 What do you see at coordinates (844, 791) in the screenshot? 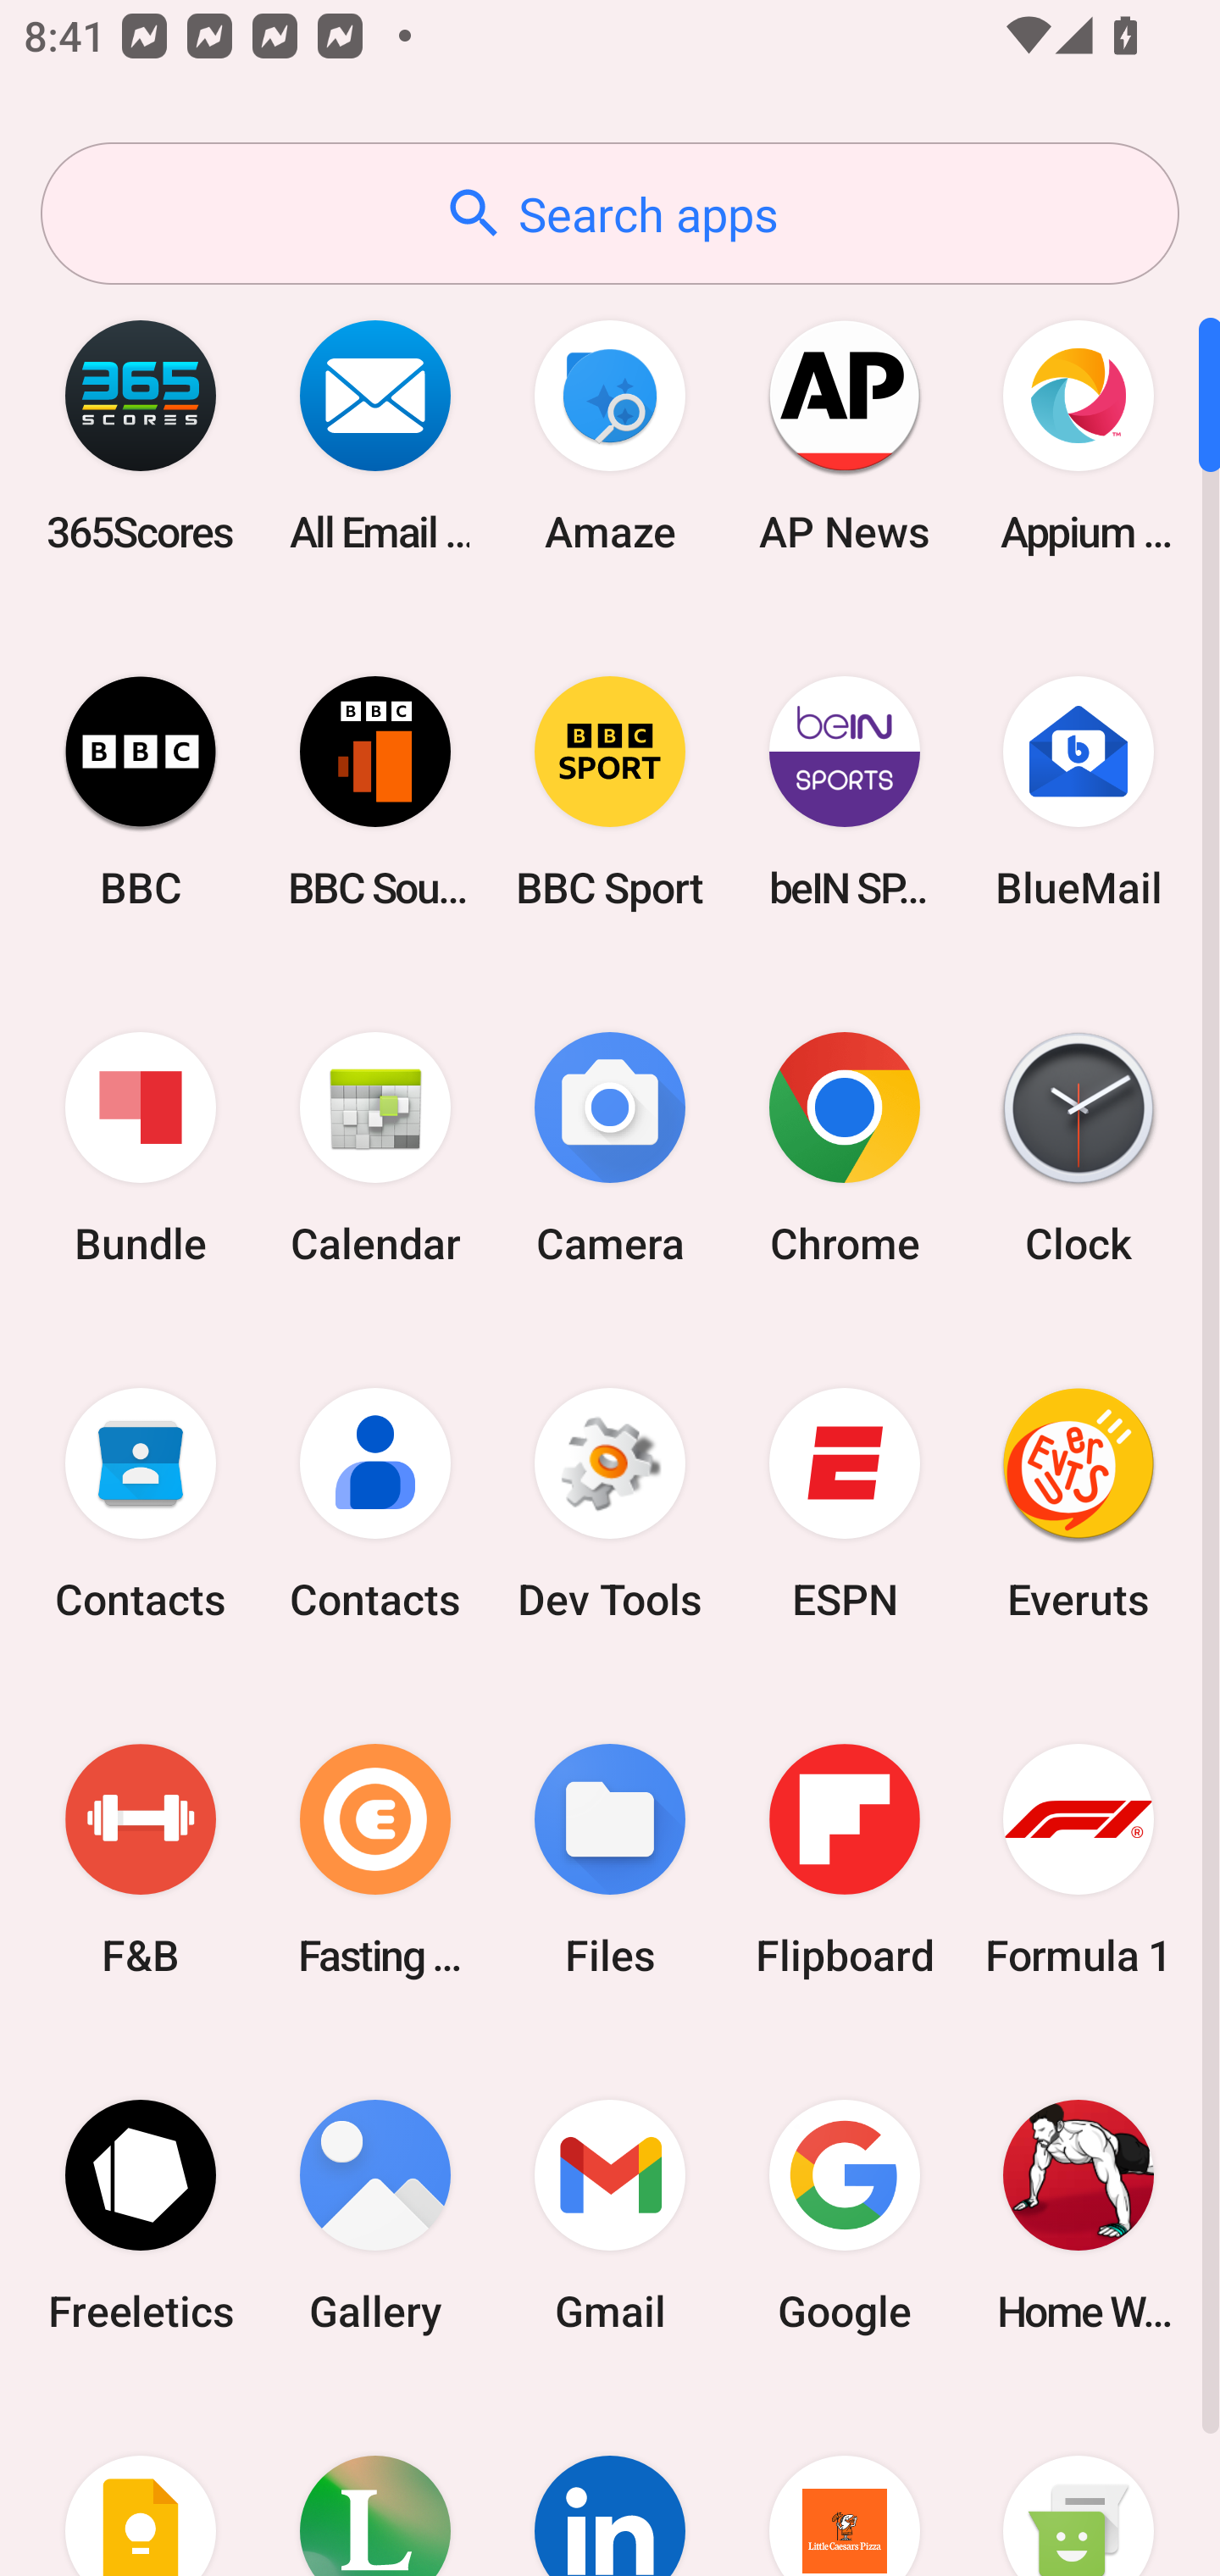
I see `beIN SPORTS` at bounding box center [844, 791].